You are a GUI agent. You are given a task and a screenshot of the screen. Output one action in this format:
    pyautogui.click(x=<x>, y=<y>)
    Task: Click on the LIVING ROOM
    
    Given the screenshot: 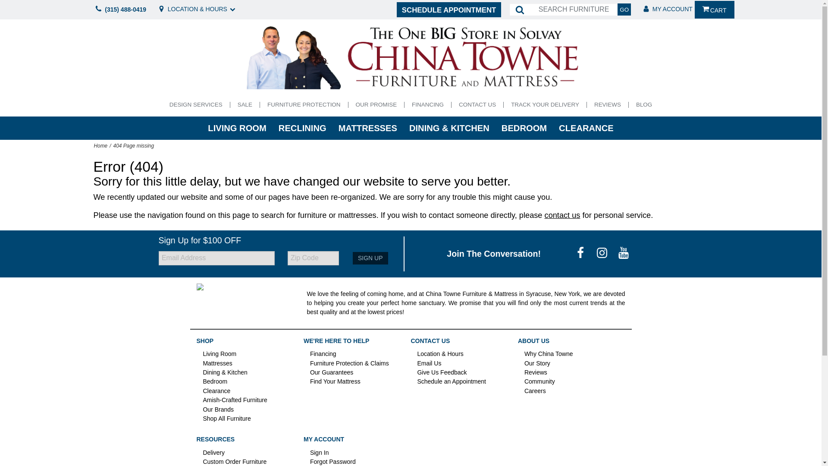 What is the action you would take?
    pyautogui.click(x=237, y=128)
    